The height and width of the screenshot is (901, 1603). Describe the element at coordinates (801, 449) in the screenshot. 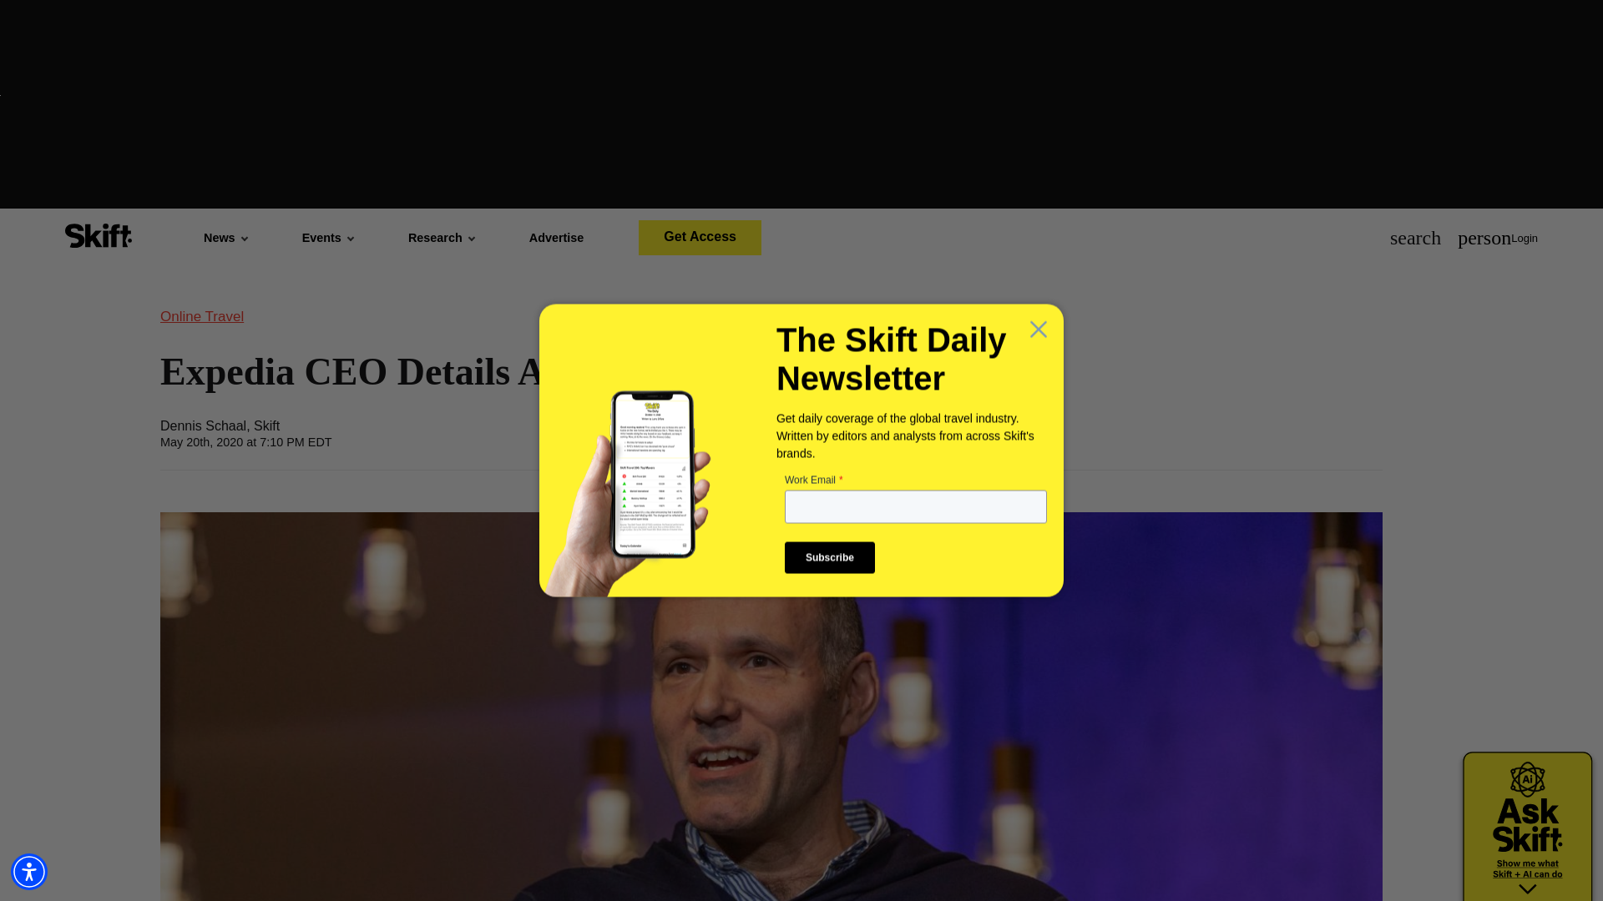

I see `Popup CTA` at that location.